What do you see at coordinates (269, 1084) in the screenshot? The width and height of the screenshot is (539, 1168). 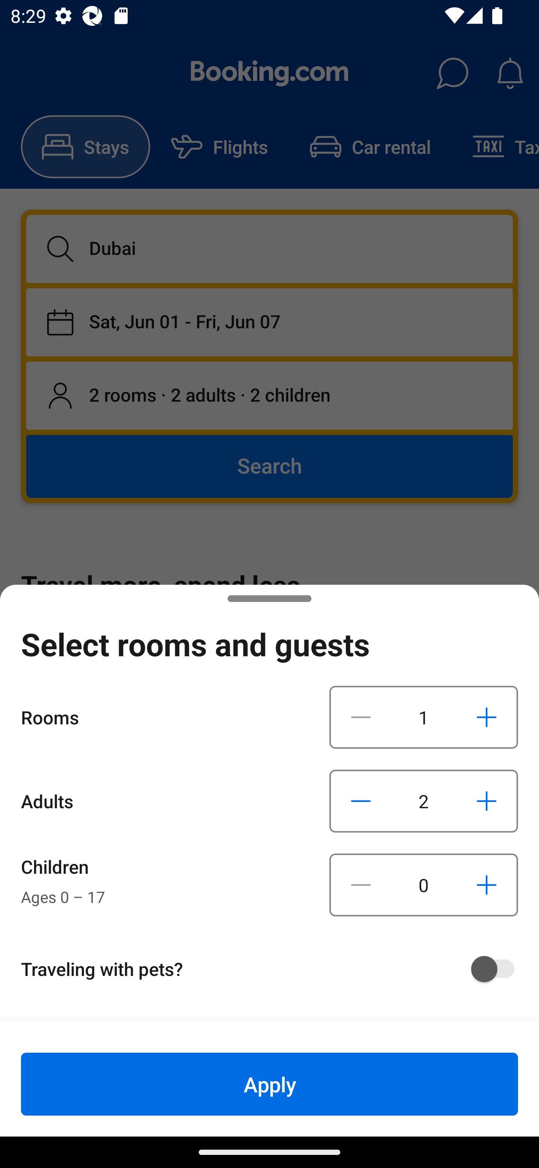 I see `Apply` at bounding box center [269, 1084].